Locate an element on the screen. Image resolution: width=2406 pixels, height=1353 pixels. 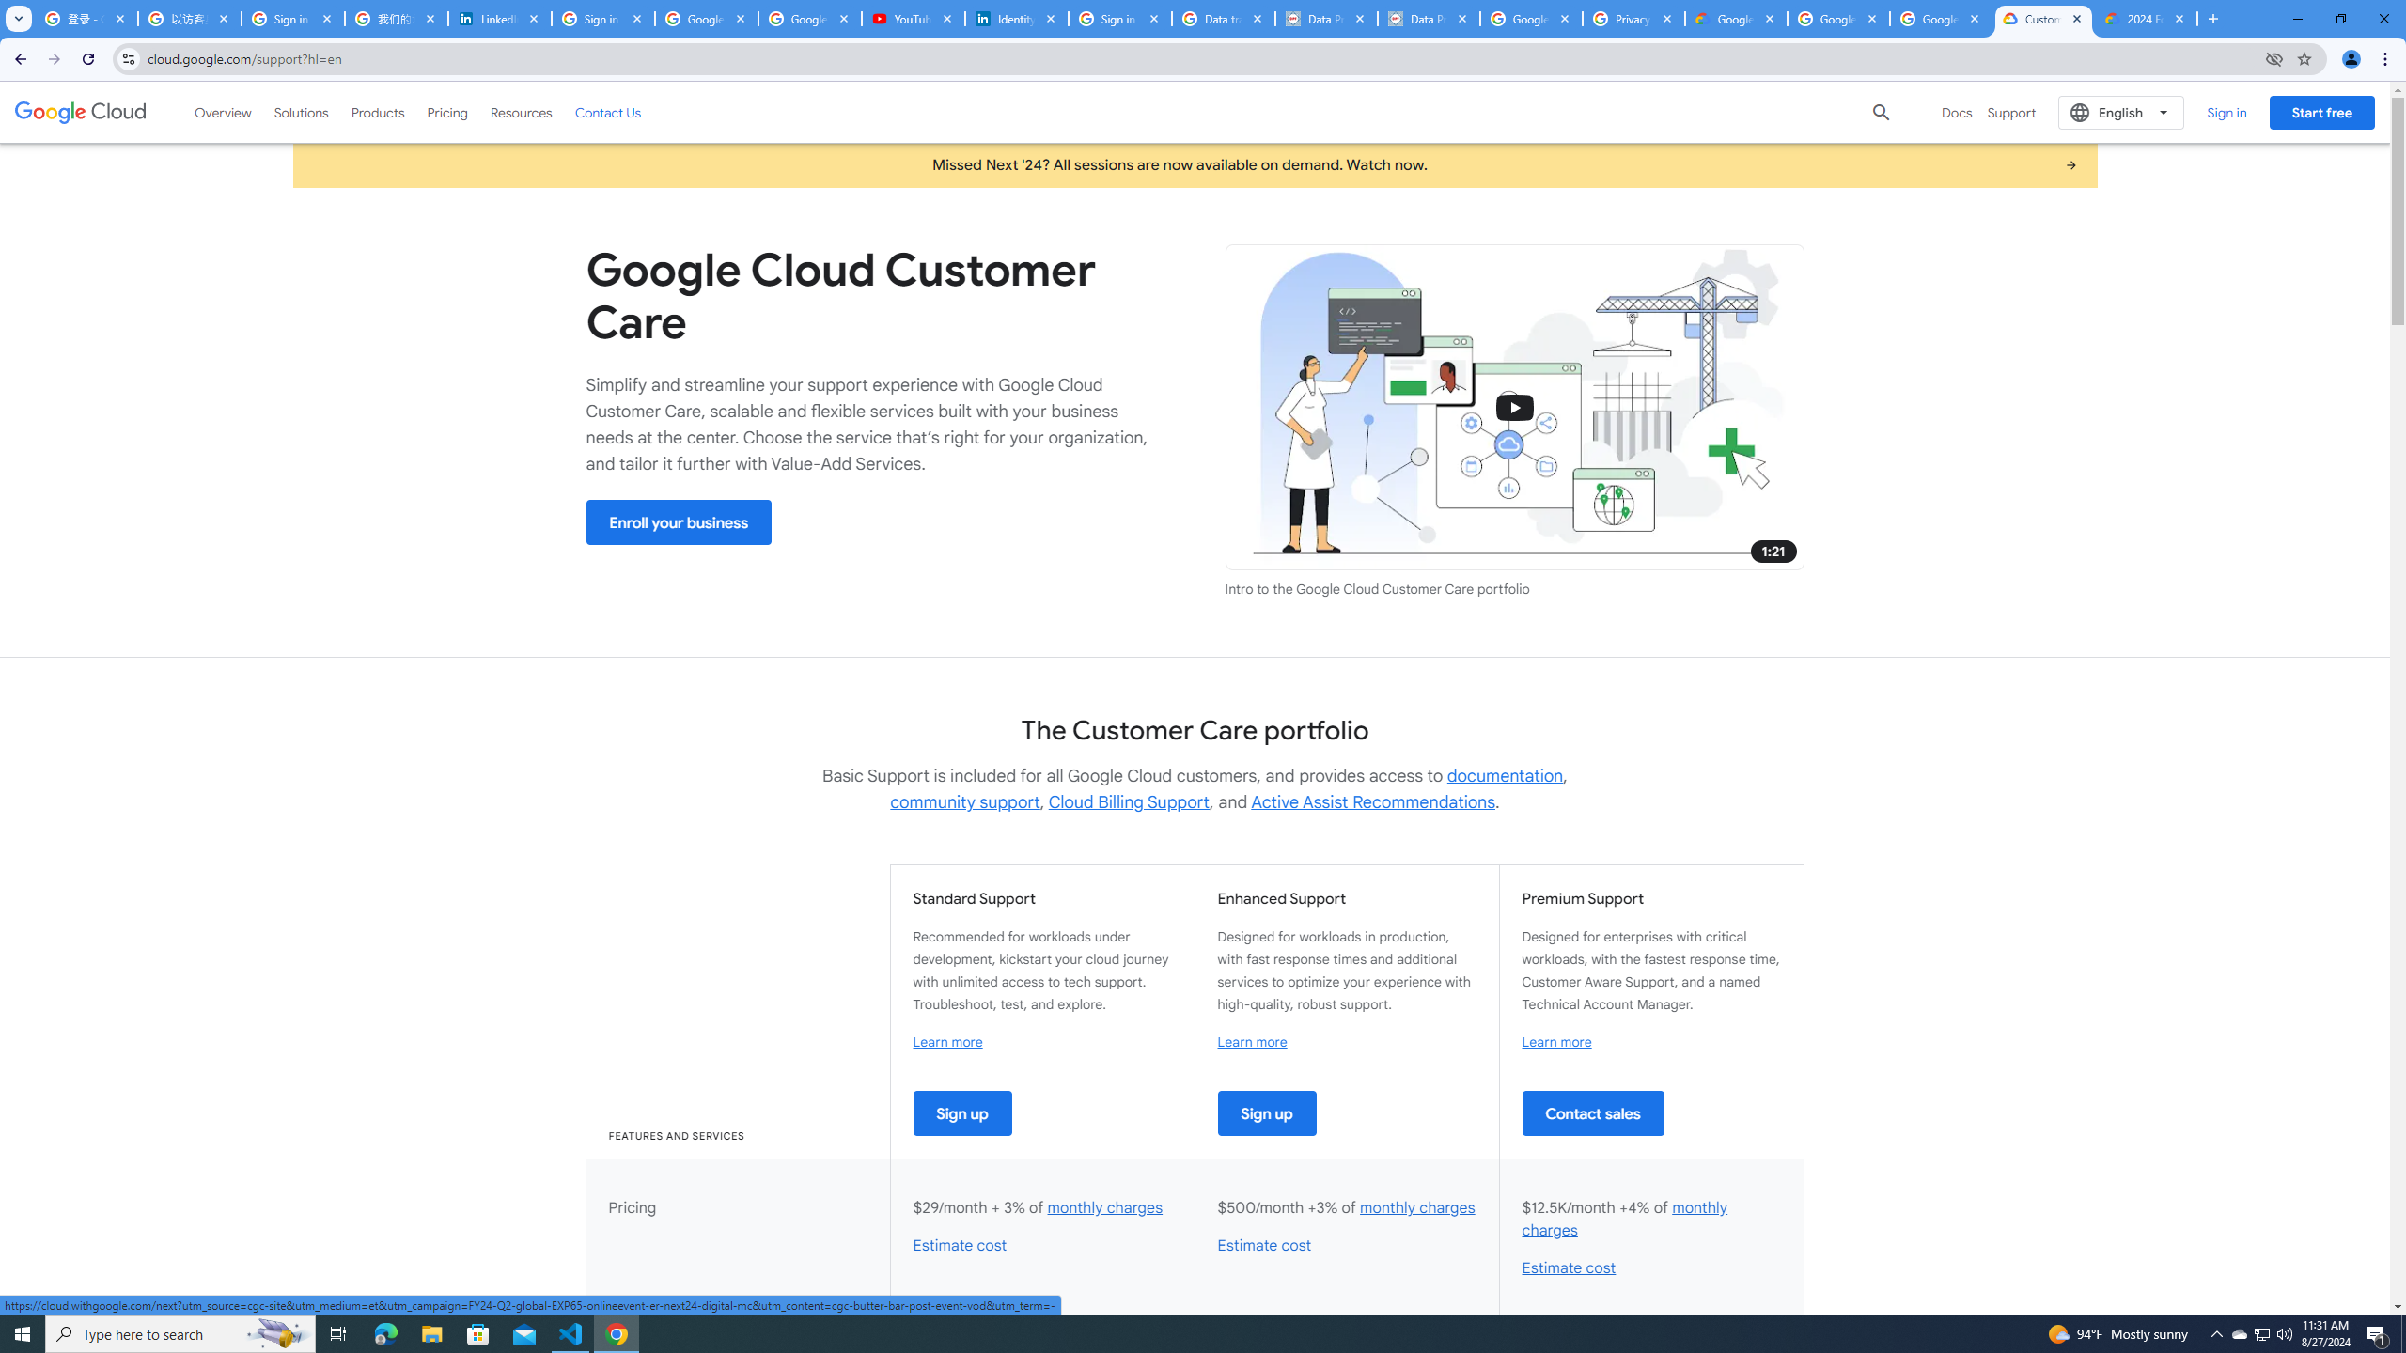
Learn more is located at coordinates (1556, 1041).